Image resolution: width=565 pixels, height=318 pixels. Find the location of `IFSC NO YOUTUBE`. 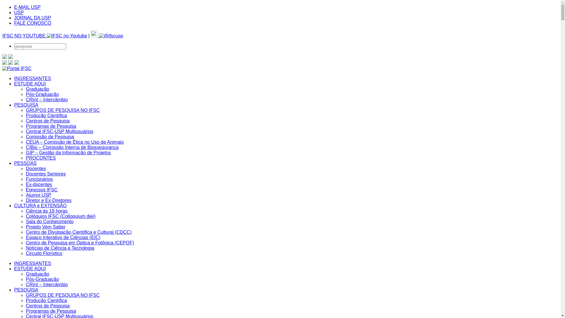

IFSC NO YOUTUBE is located at coordinates (45, 36).